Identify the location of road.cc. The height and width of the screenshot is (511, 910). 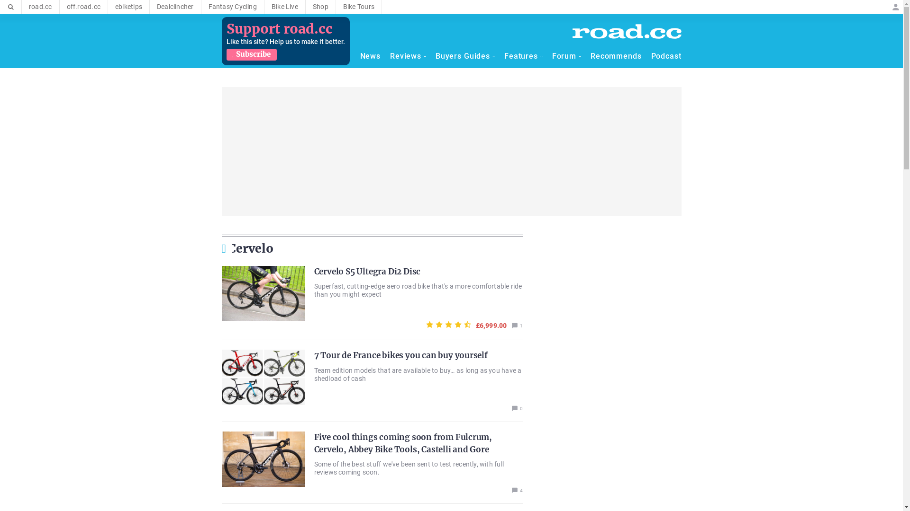
(41, 7).